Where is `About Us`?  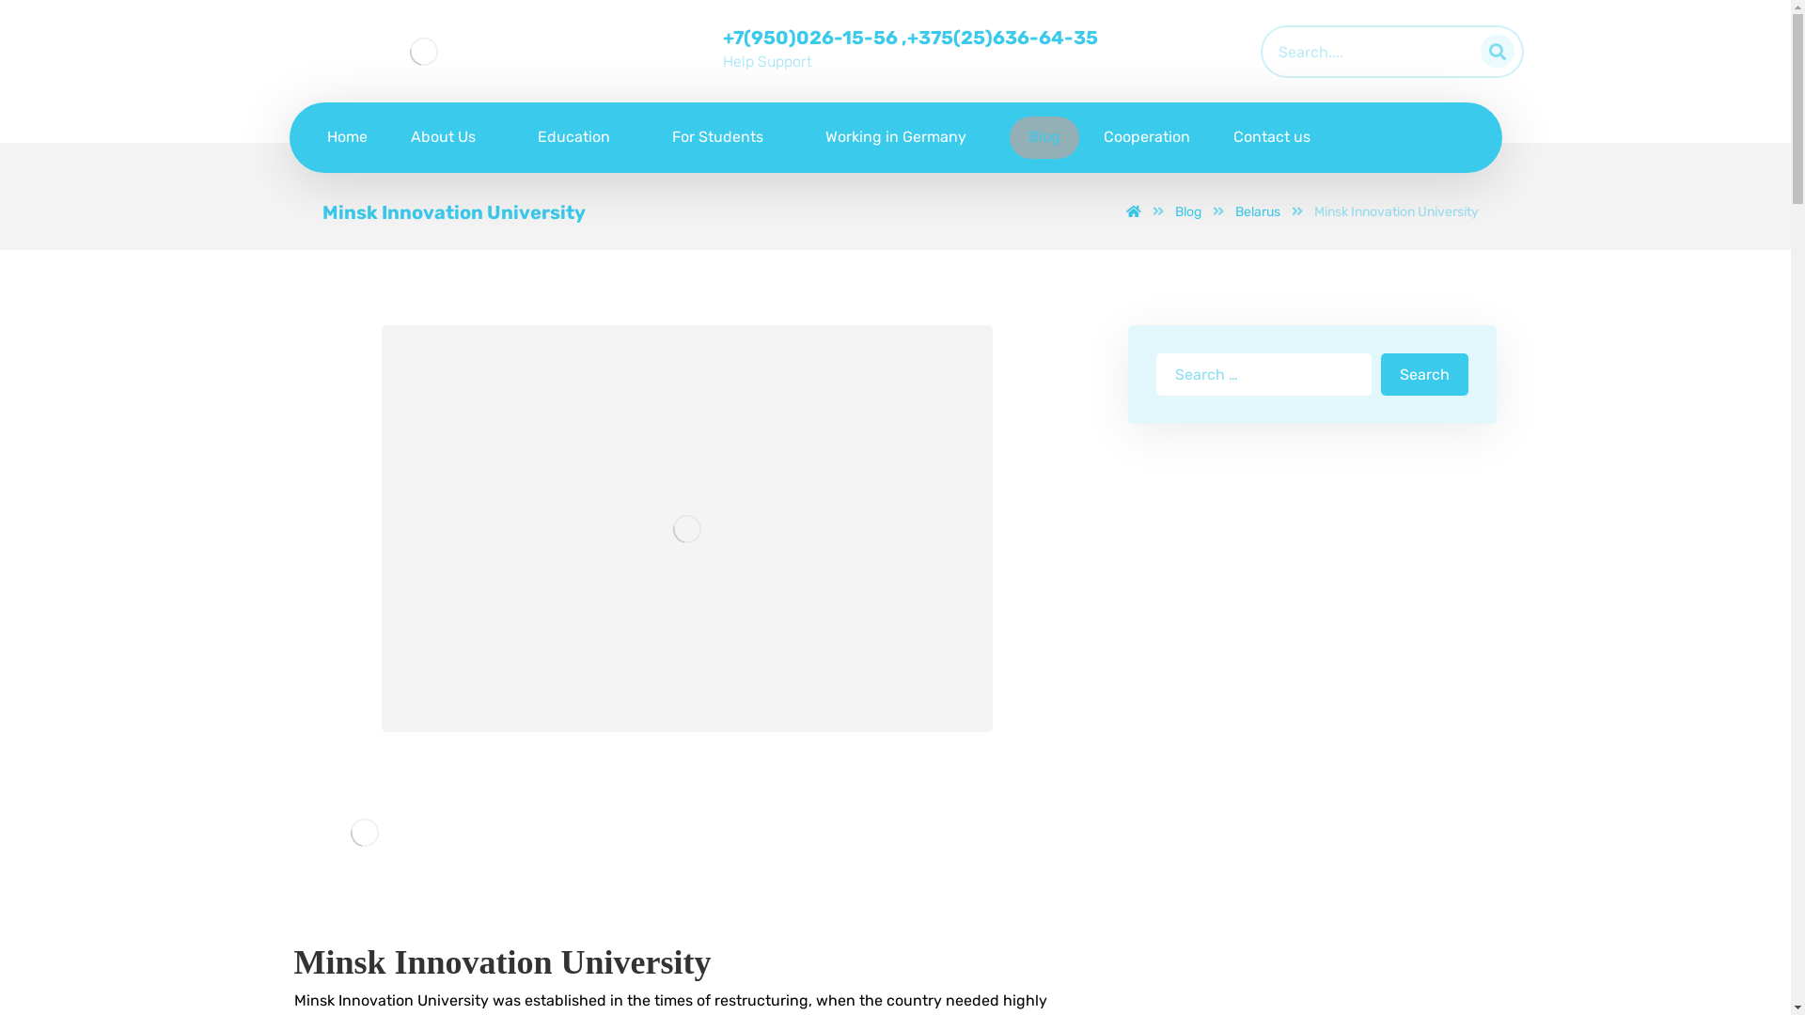 About Us is located at coordinates (451, 137).